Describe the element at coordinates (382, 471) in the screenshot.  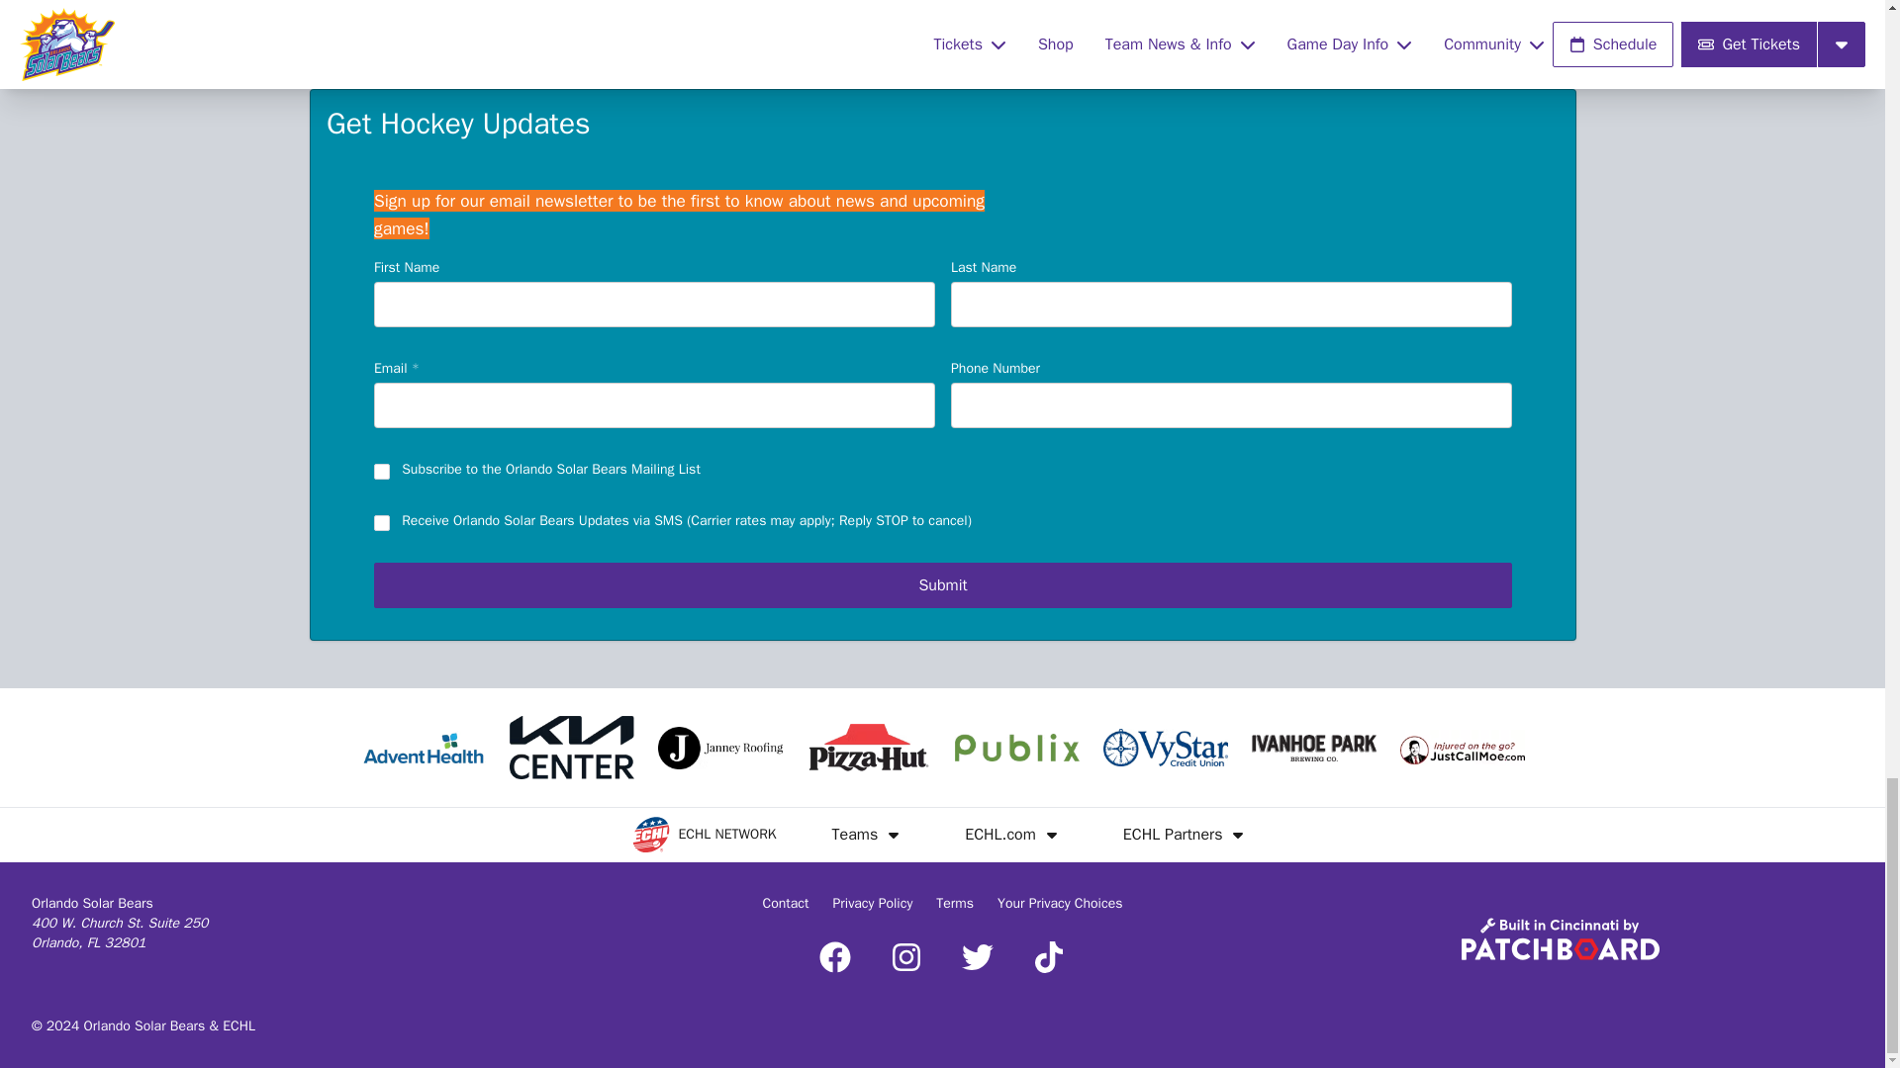
I see `on` at that location.